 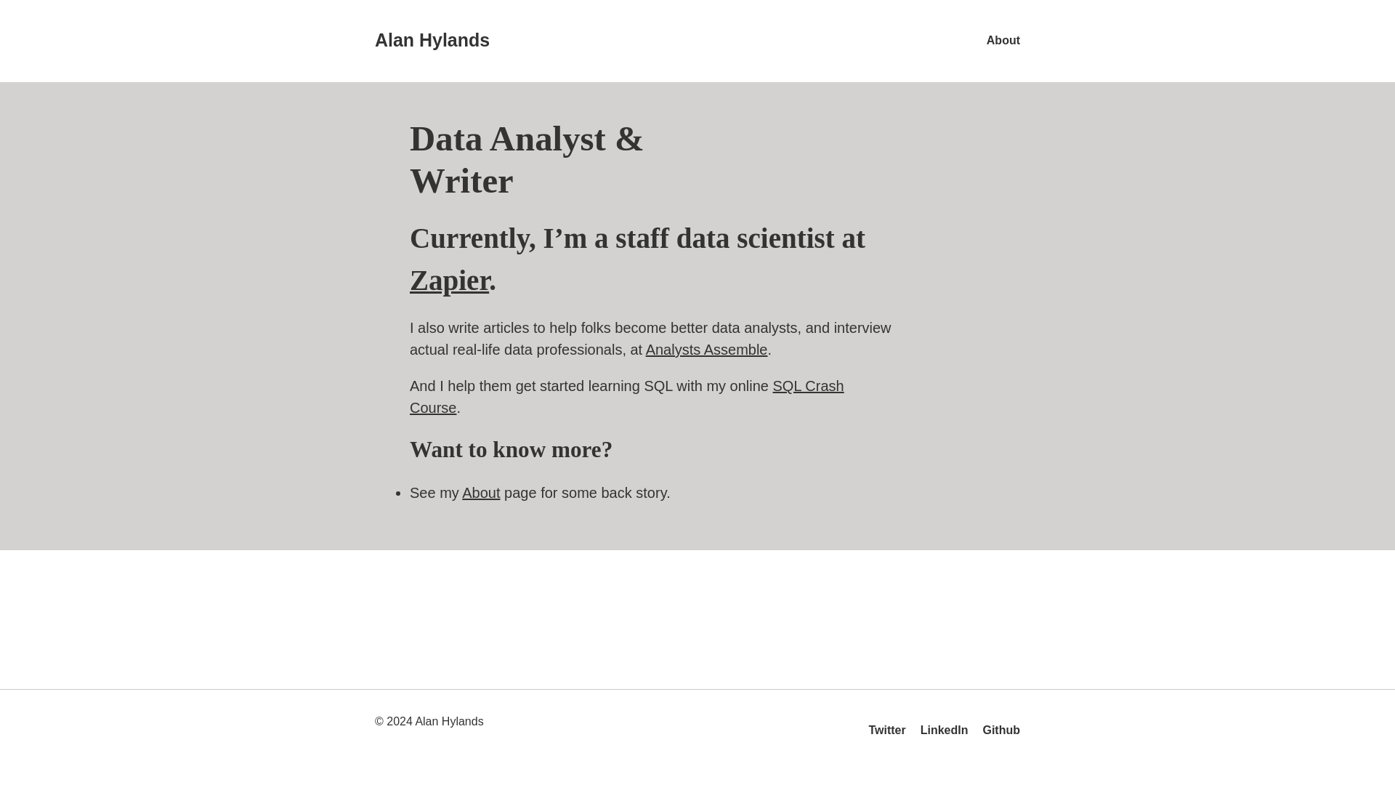 I want to click on About, so click(x=1003, y=40).